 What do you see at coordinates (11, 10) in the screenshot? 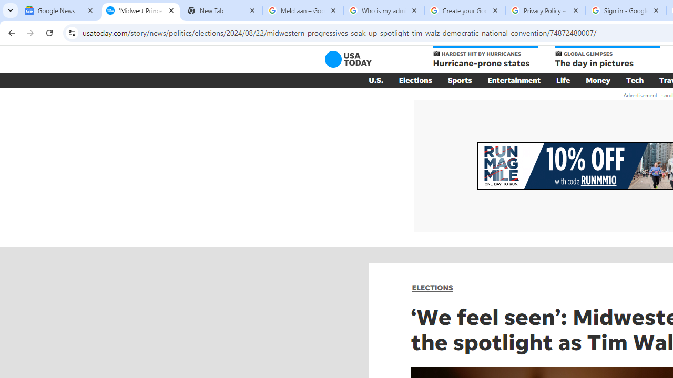
I see `Search tabs` at bounding box center [11, 10].